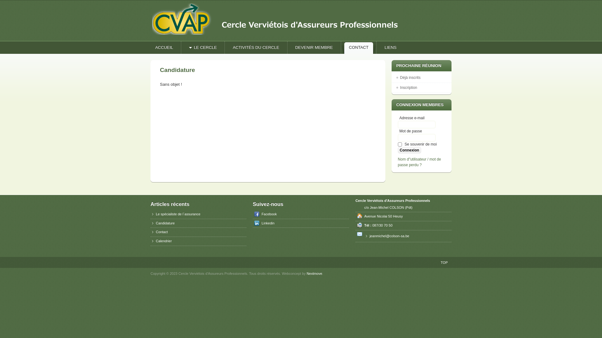  Describe the element at coordinates (205, 48) in the screenshot. I see `LE CERCLE` at that location.